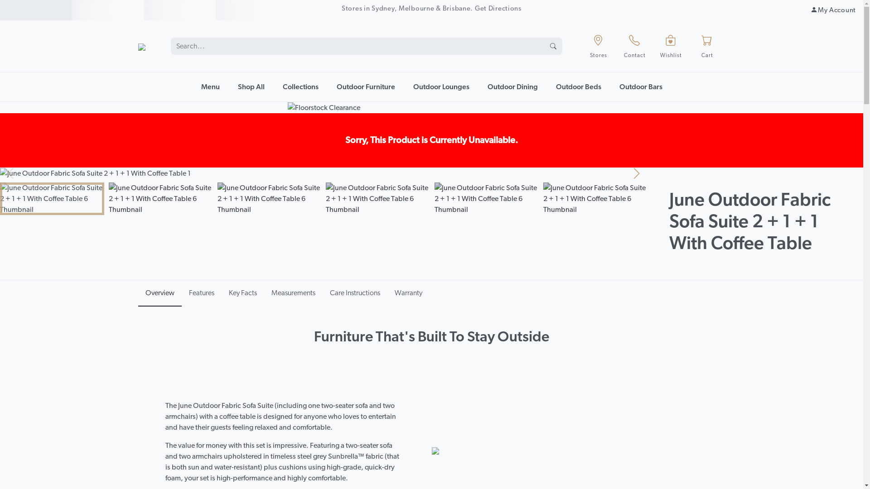 This screenshot has width=870, height=489. What do you see at coordinates (513, 87) in the screenshot?
I see `Outdoor Dining` at bounding box center [513, 87].